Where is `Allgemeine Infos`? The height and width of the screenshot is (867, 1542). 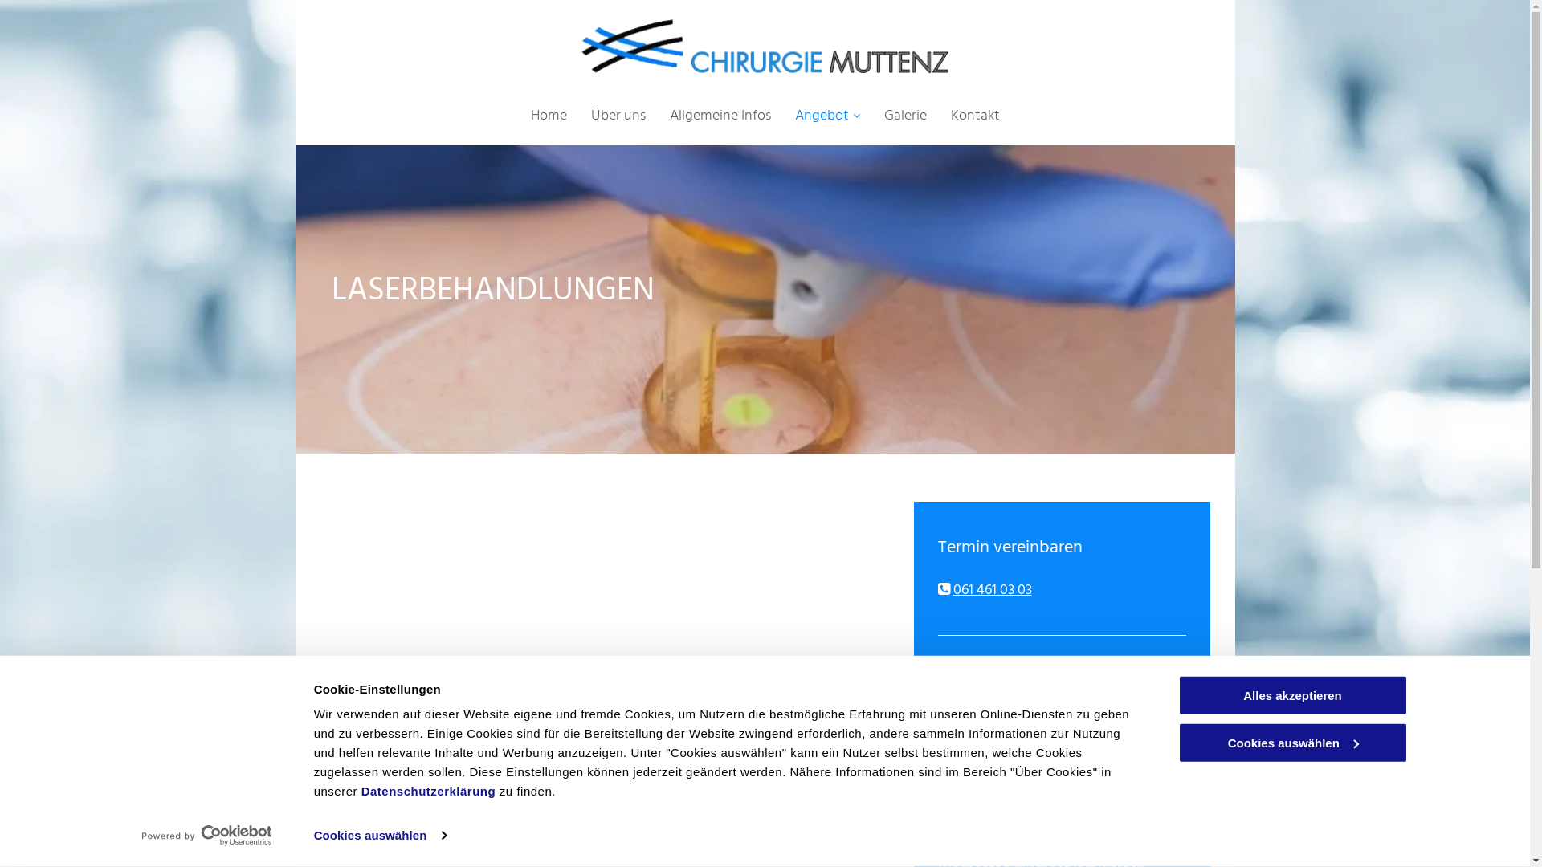 Allgemeine Infos is located at coordinates (720, 116).